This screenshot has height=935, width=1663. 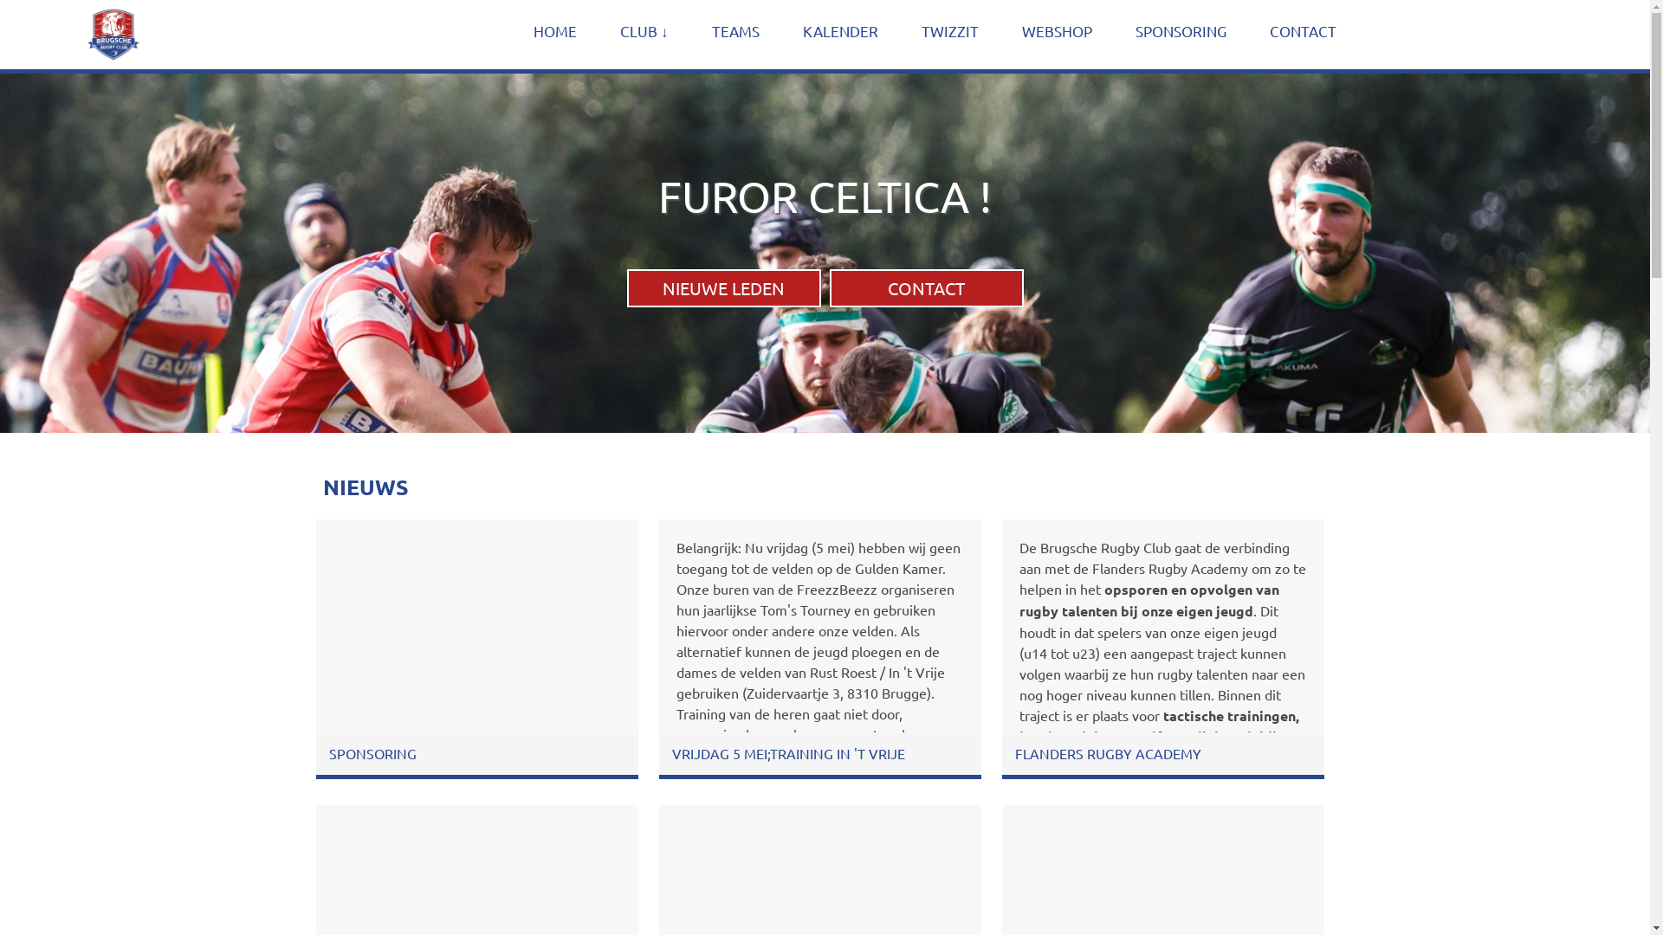 What do you see at coordinates (372, 753) in the screenshot?
I see `SPONSORING` at bounding box center [372, 753].